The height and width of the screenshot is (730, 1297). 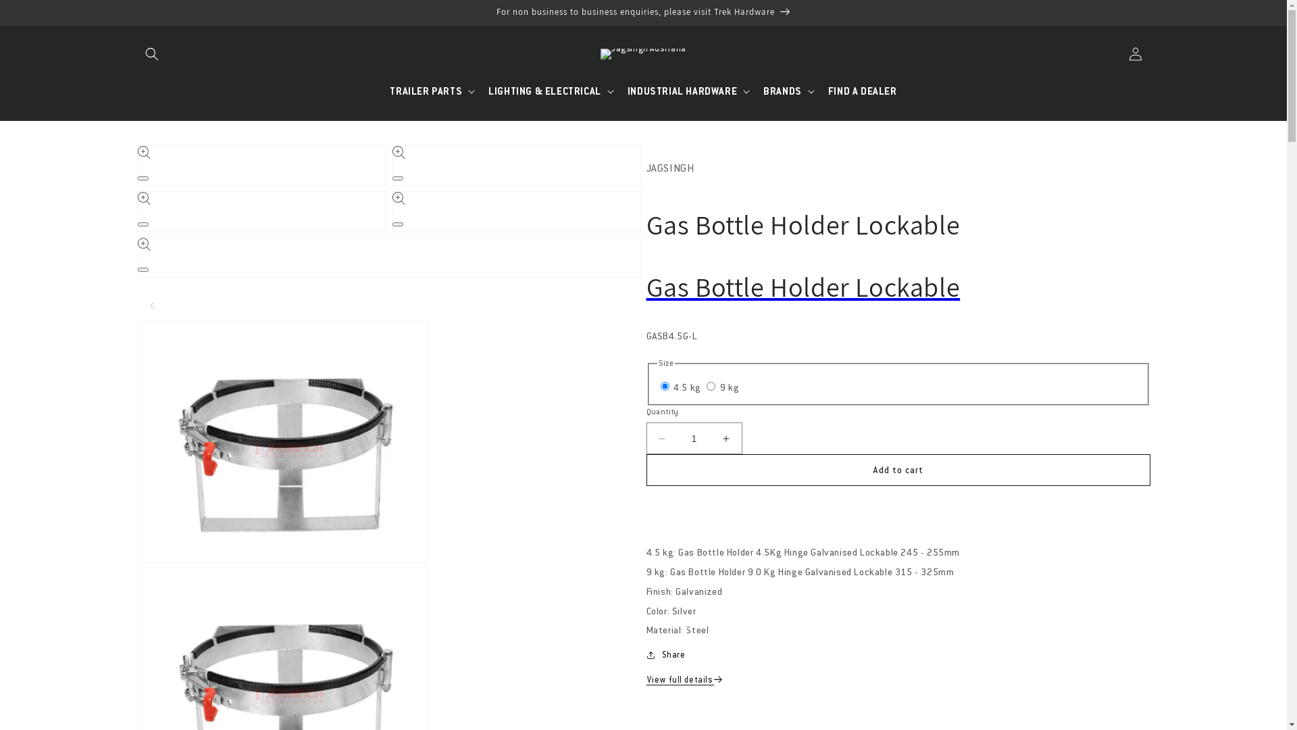 I want to click on Gas Bottle Holder Lockable, so click(x=898, y=287).